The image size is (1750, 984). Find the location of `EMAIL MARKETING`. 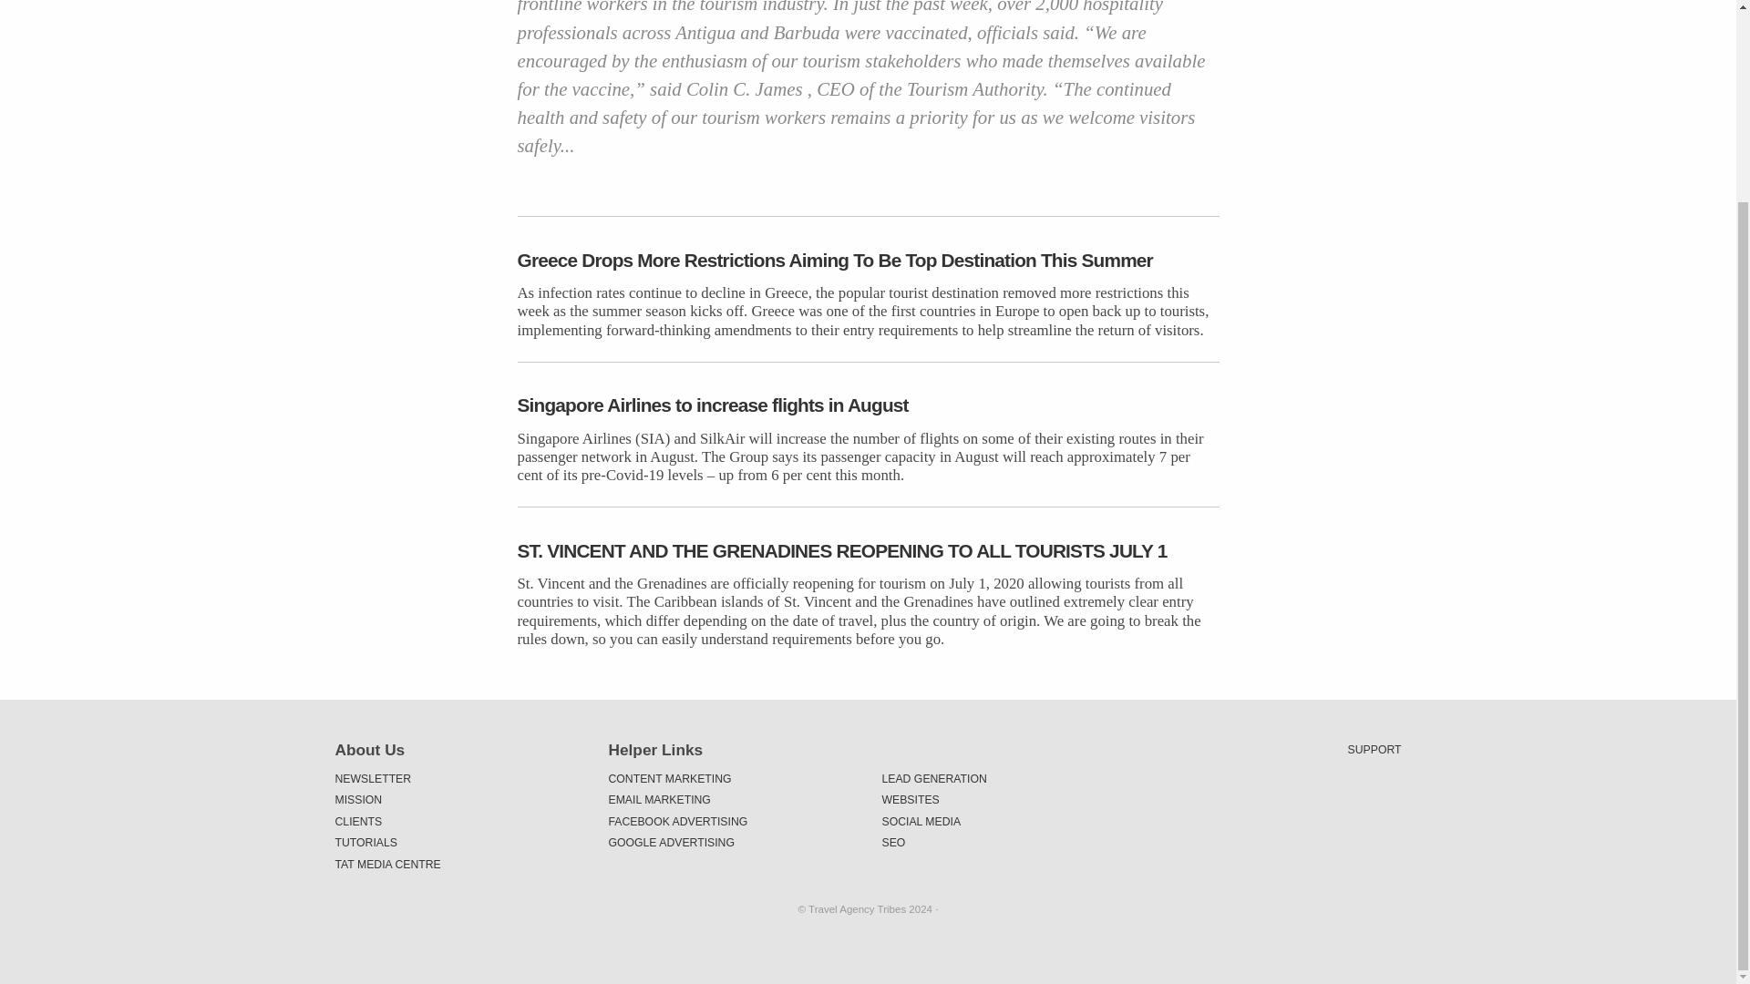

EMAIL MARKETING is located at coordinates (732, 800).